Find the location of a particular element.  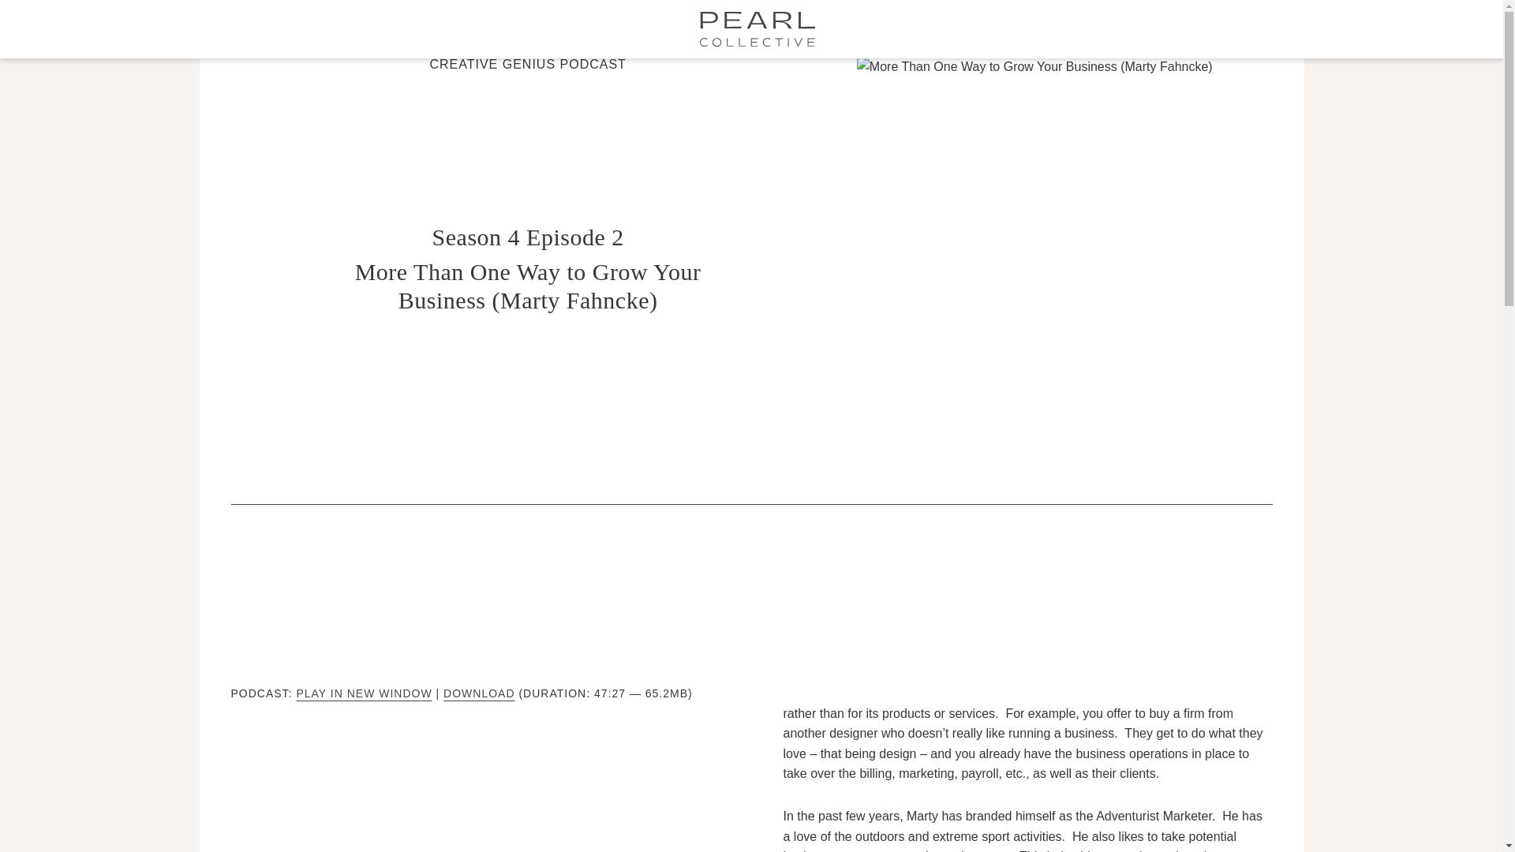

Download is located at coordinates (479, 693).